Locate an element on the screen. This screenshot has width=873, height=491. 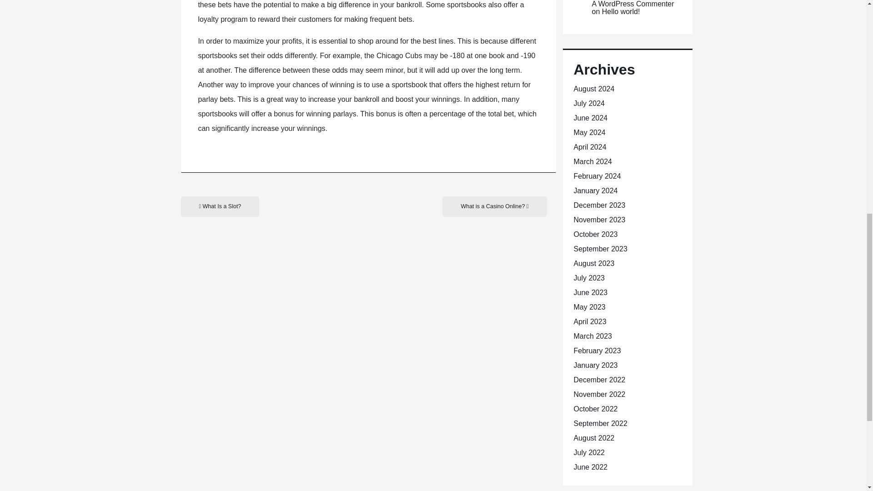
A WordPress Commenter is located at coordinates (633, 4).